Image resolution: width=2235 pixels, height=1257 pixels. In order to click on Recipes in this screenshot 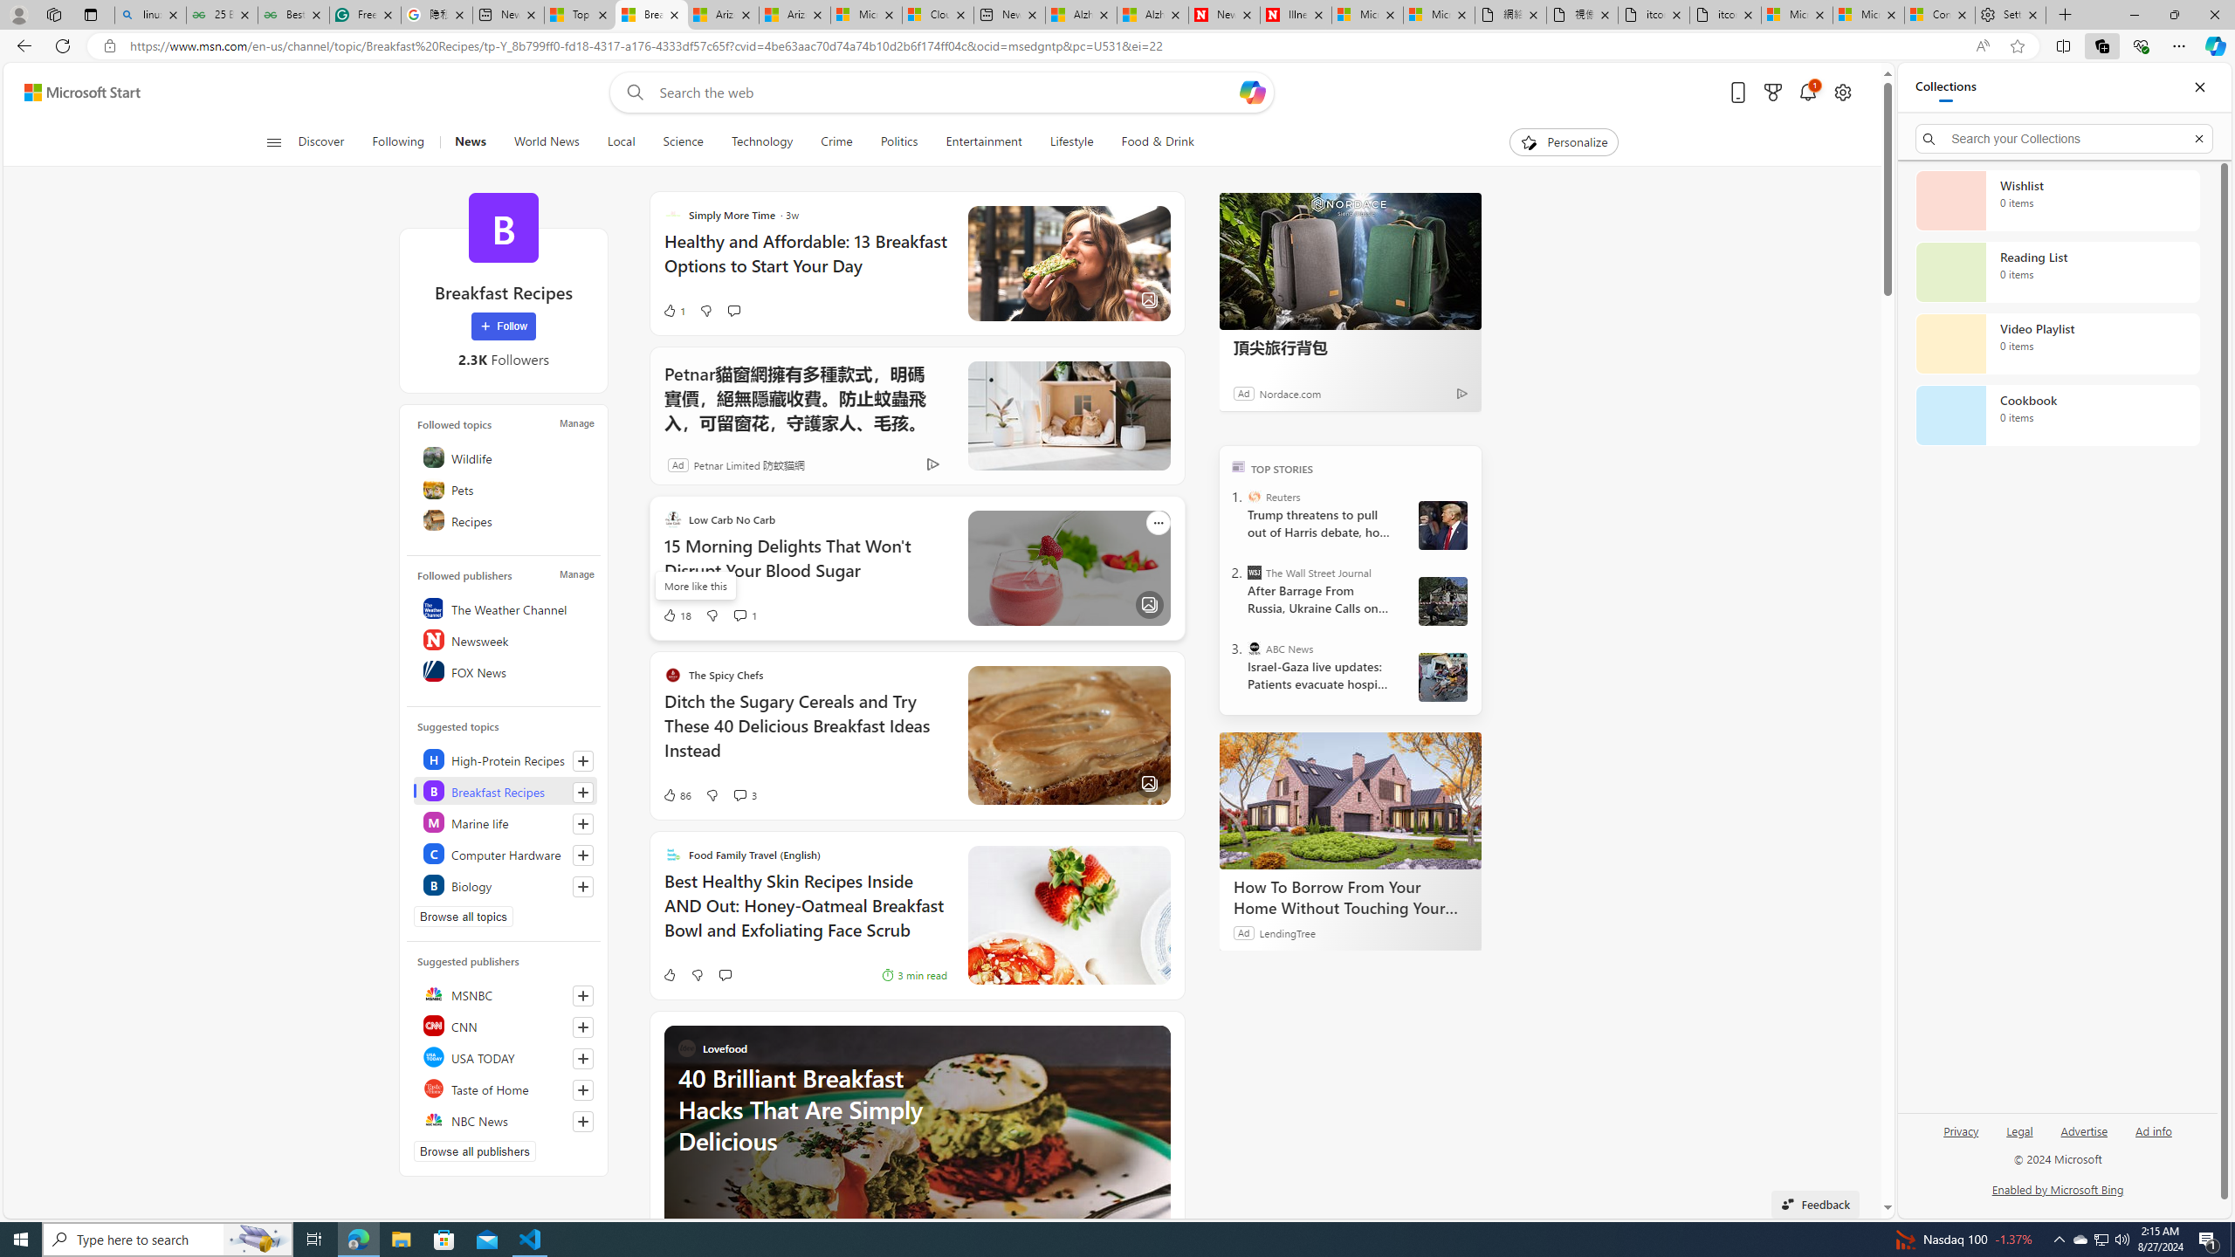, I will do `click(505, 520)`.